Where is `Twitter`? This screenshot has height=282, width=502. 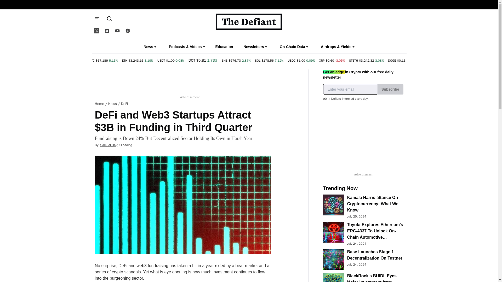
Twitter is located at coordinates (96, 31).